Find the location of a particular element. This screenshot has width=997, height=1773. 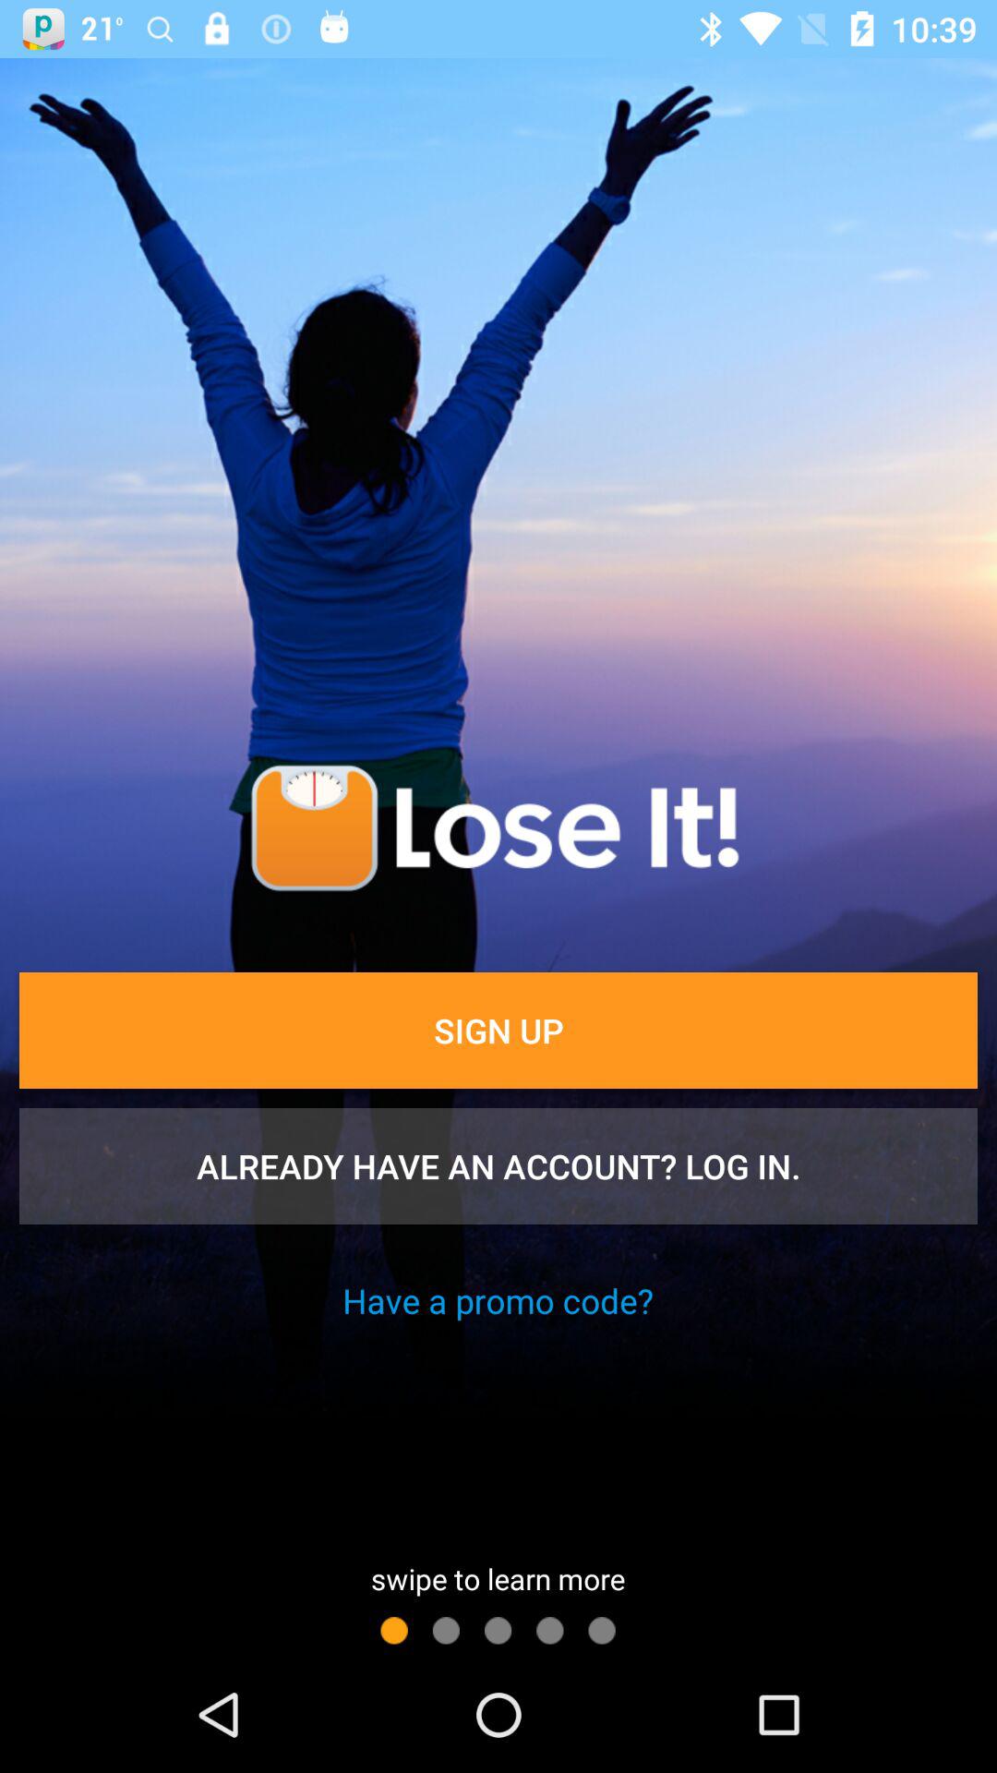

turn off icon above have a promo is located at coordinates (498, 1166).